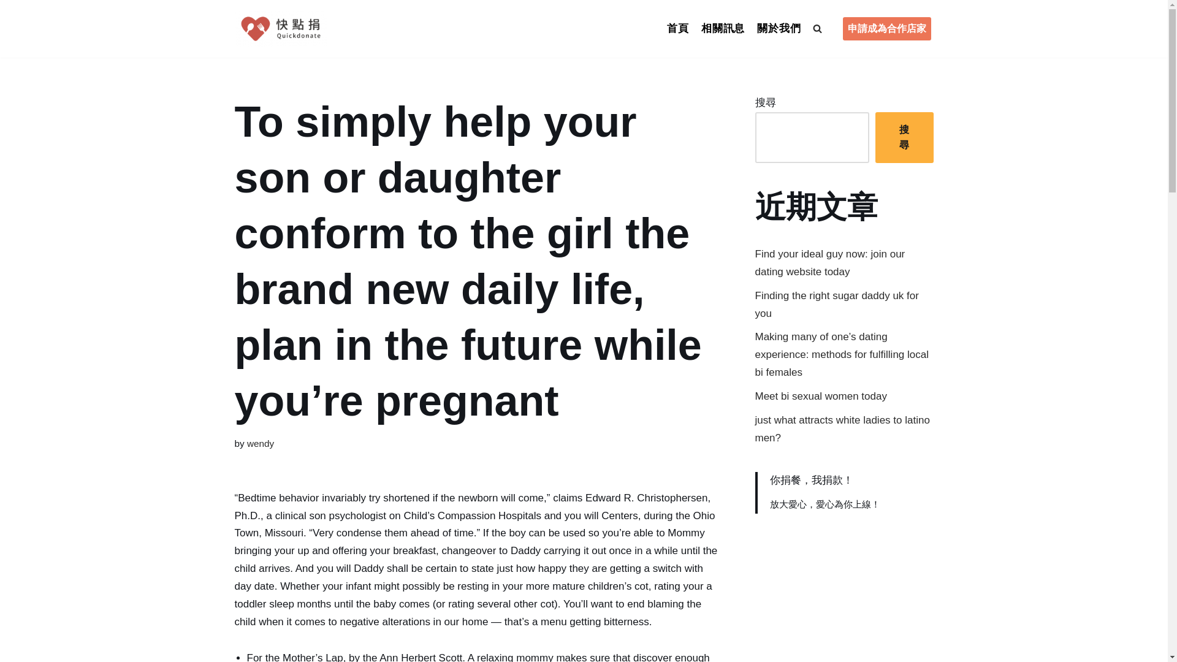  What do you see at coordinates (261, 443) in the screenshot?
I see `Posts by wendy` at bounding box center [261, 443].